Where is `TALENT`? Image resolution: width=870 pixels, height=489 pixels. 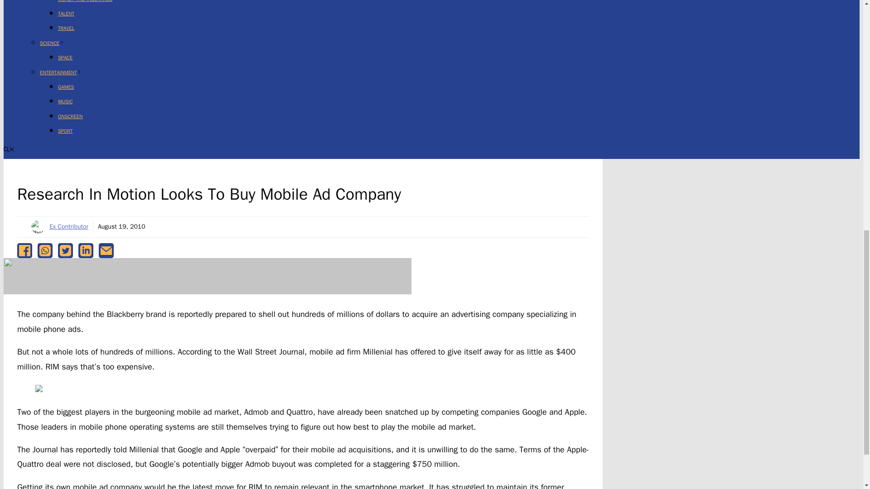 TALENT is located at coordinates (66, 13).